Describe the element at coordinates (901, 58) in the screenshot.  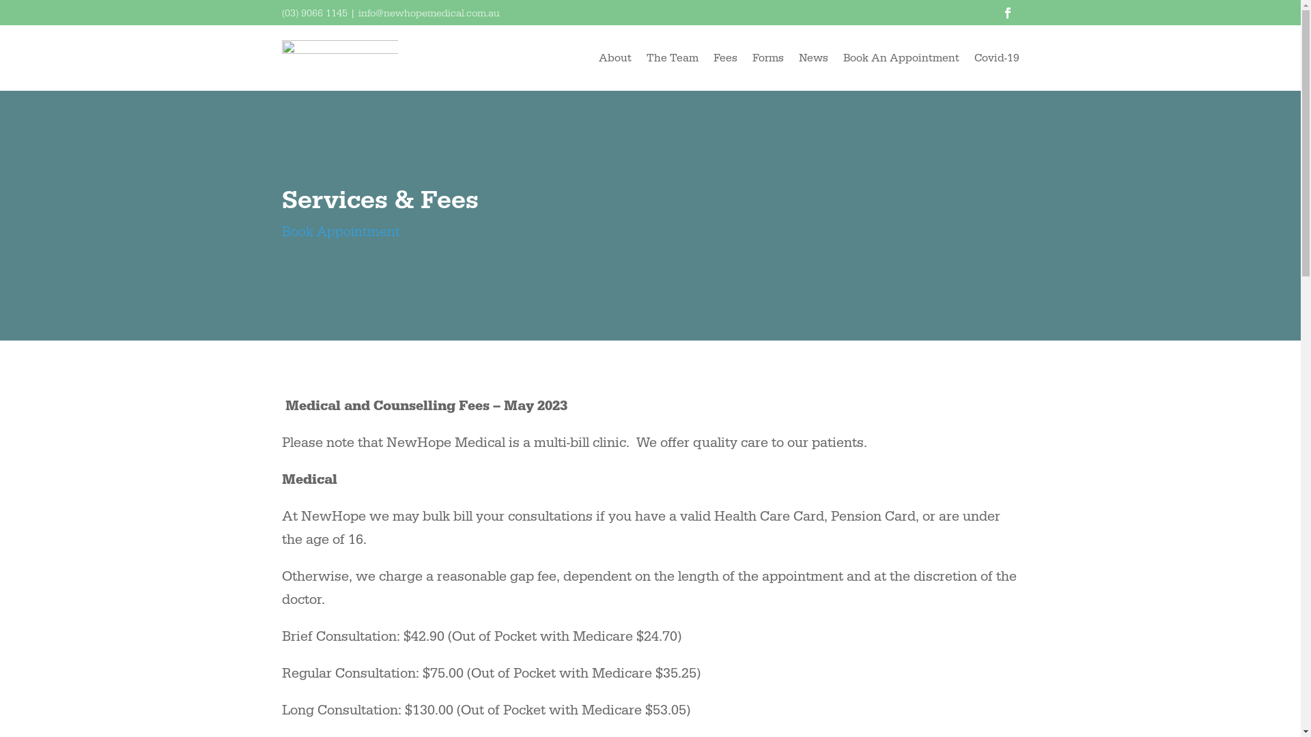
I see `Book An Appointment` at that location.